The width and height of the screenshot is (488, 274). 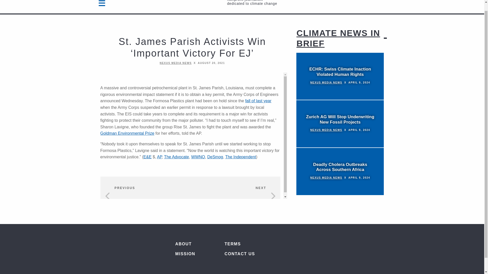 What do you see at coordinates (127, 133) in the screenshot?
I see `Goldman Environmental Prize` at bounding box center [127, 133].